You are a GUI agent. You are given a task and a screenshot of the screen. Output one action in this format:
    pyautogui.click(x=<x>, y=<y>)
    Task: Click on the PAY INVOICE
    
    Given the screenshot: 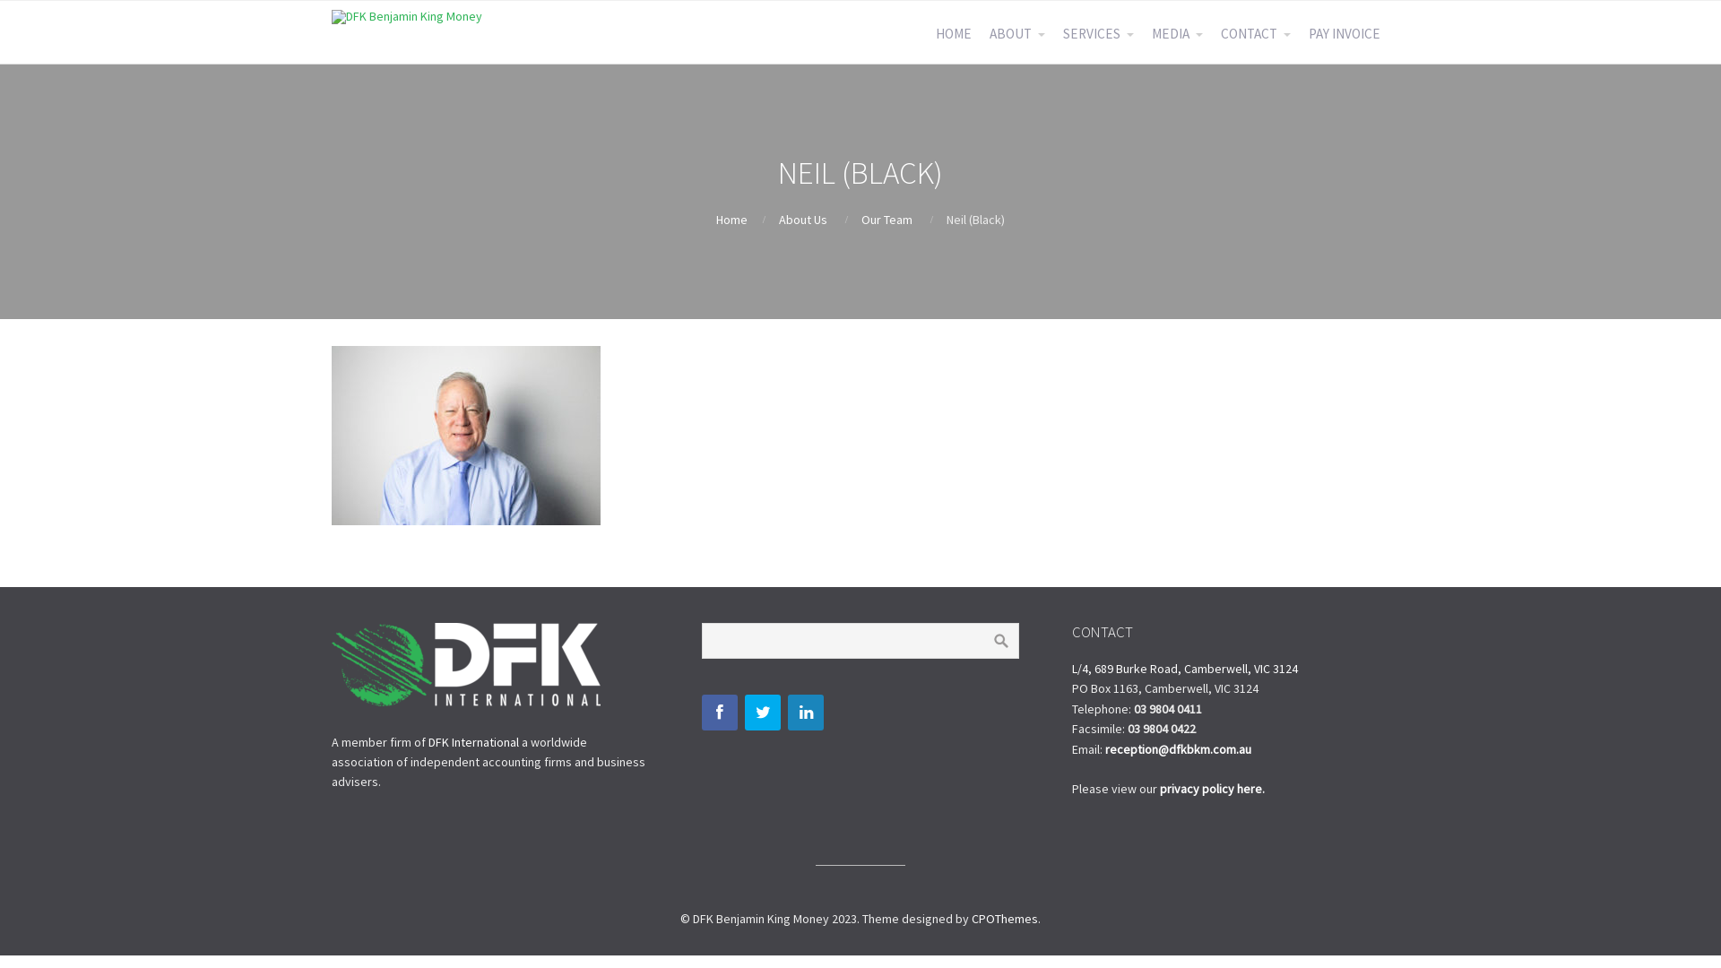 What is the action you would take?
    pyautogui.click(x=1345, y=34)
    